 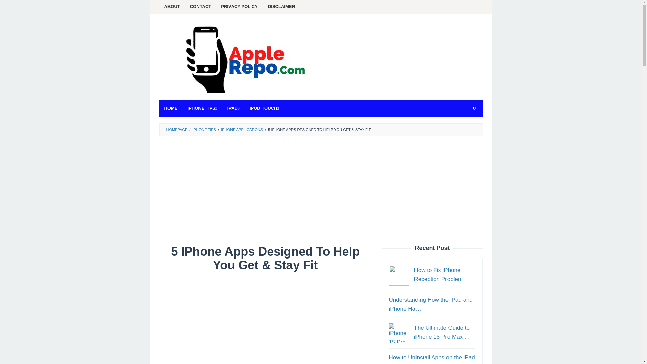 What do you see at coordinates (399, 333) in the screenshot?
I see `iPhone 15 Pro Max Clear Cases with MagSafe` at bounding box center [399, 333].